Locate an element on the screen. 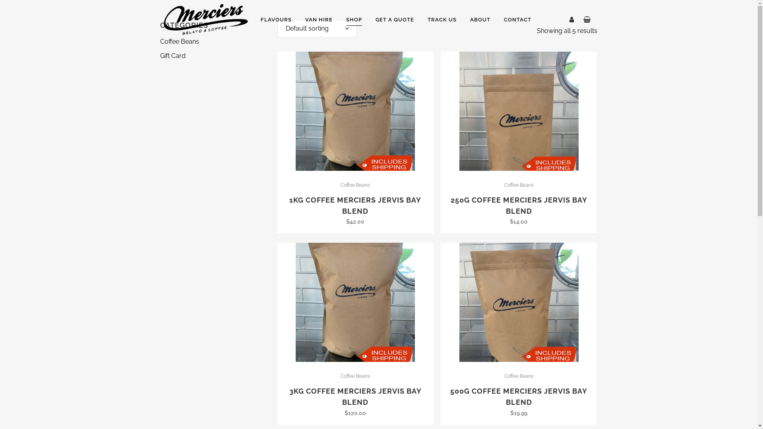 The width and height of the screenshot is (763, 429). TRACK US is located at coordinates (442, 20).